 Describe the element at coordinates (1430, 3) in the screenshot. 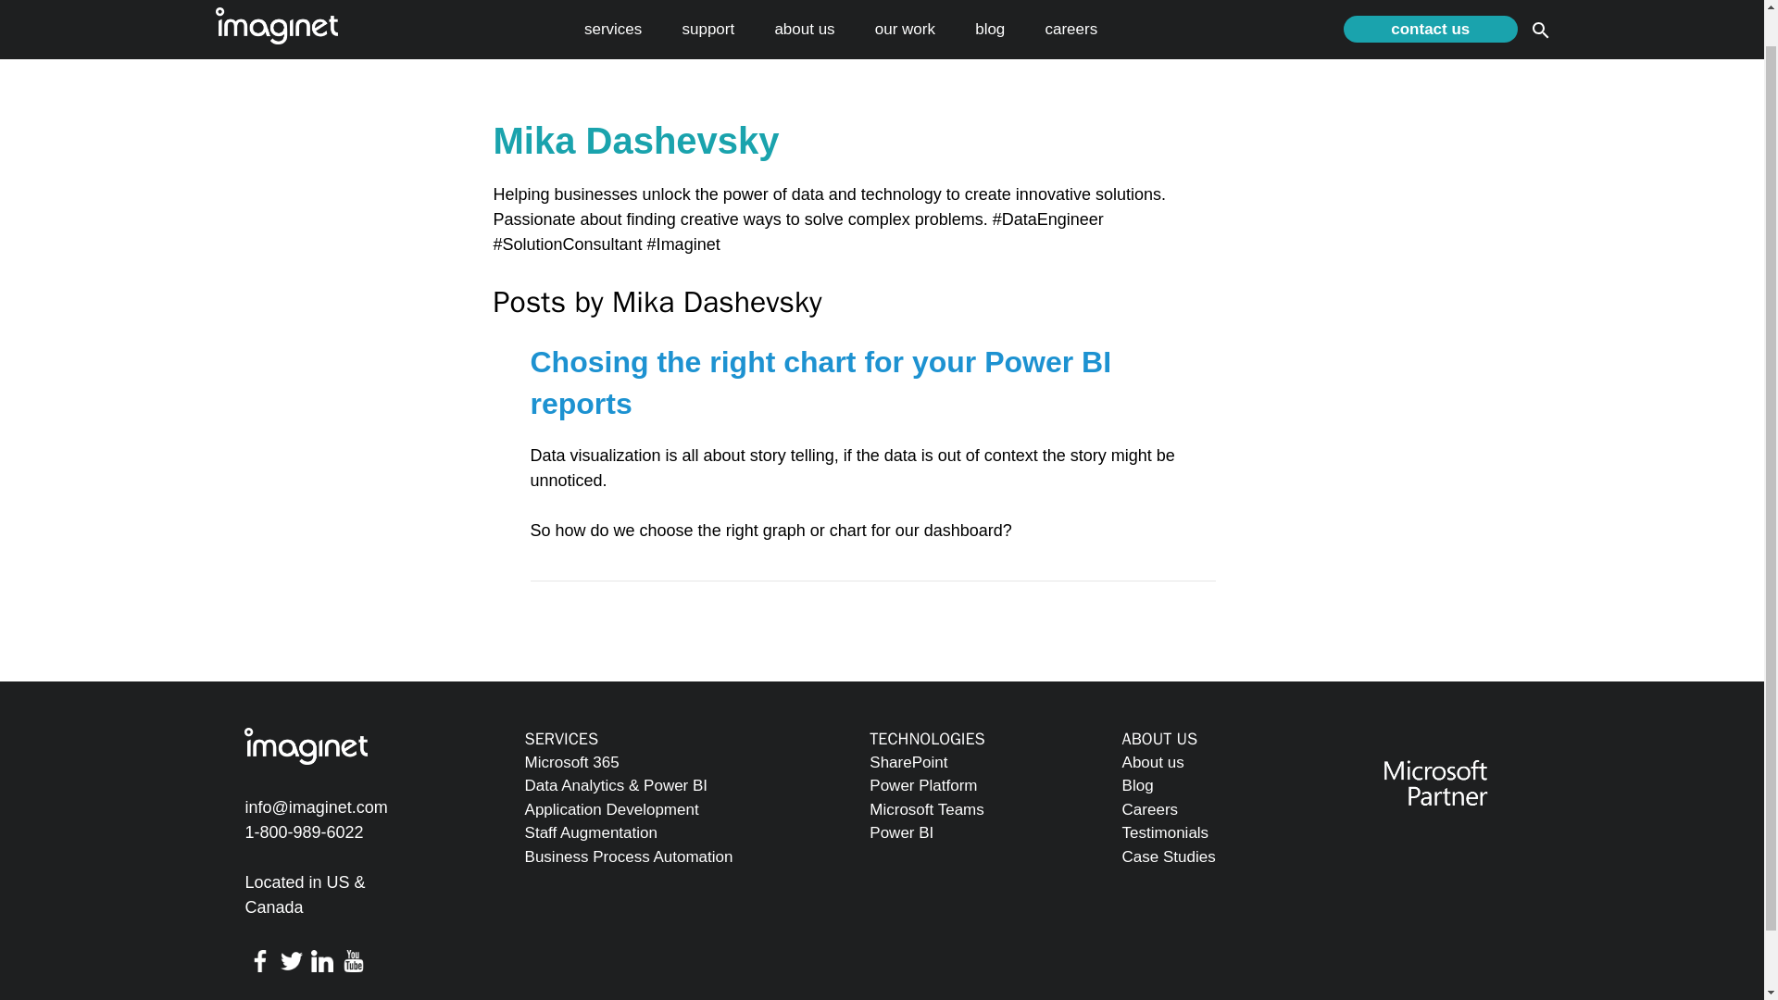

I see `contact us` at that location.